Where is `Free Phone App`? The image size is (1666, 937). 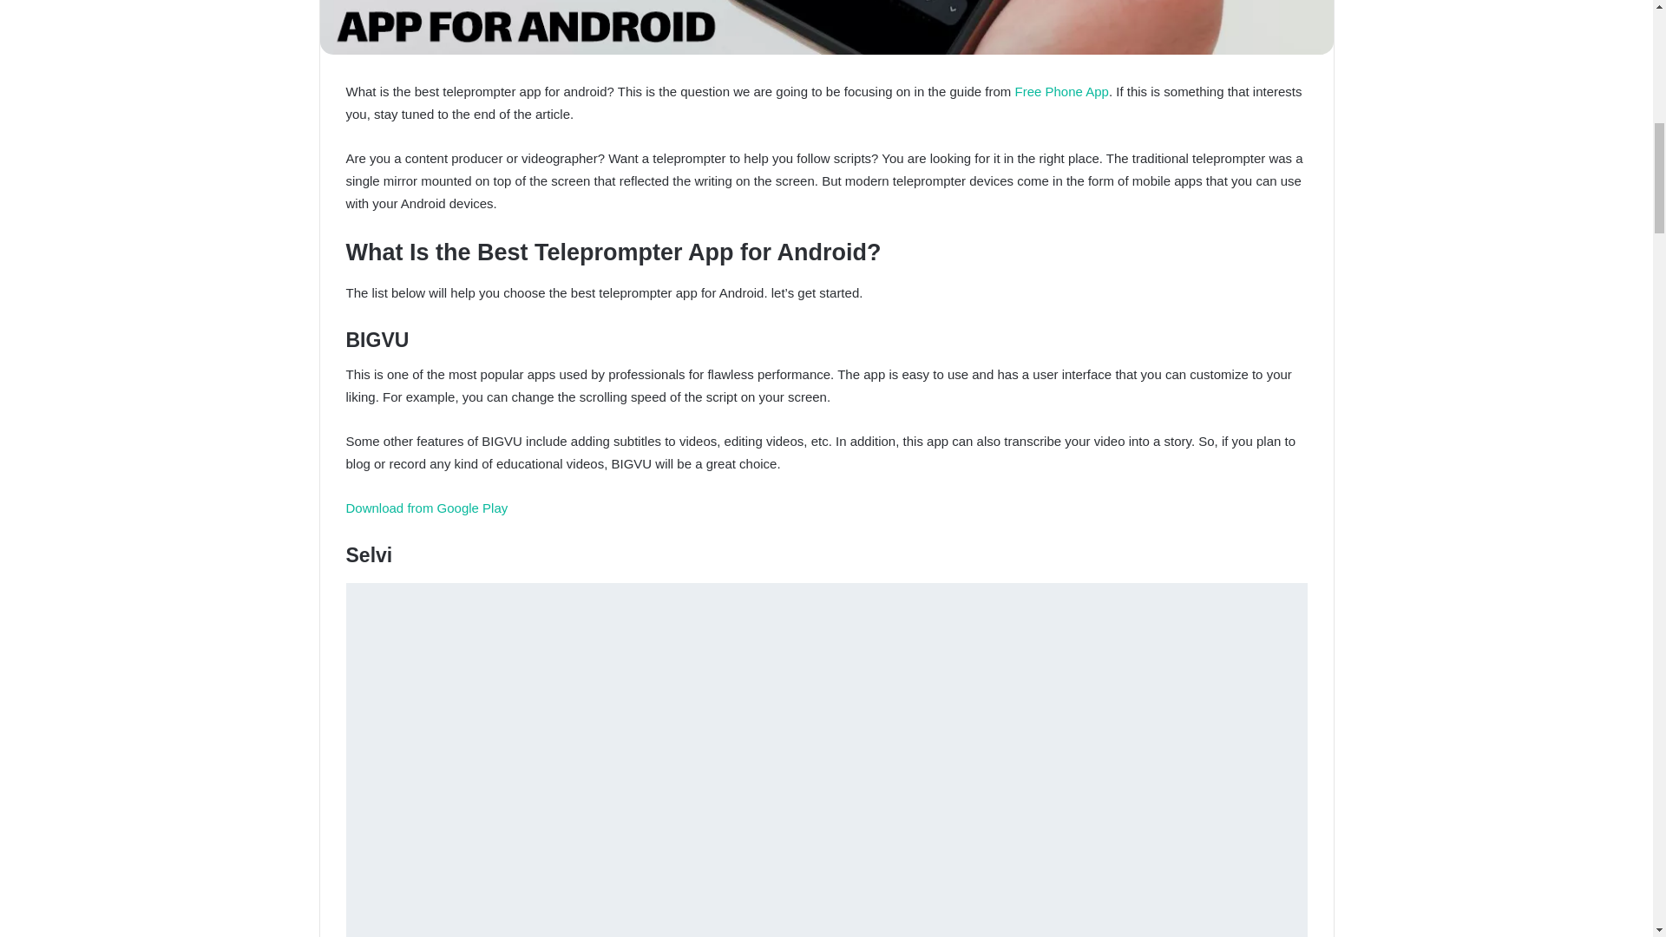 Free Phone App is located at coordinates (1062, 92).